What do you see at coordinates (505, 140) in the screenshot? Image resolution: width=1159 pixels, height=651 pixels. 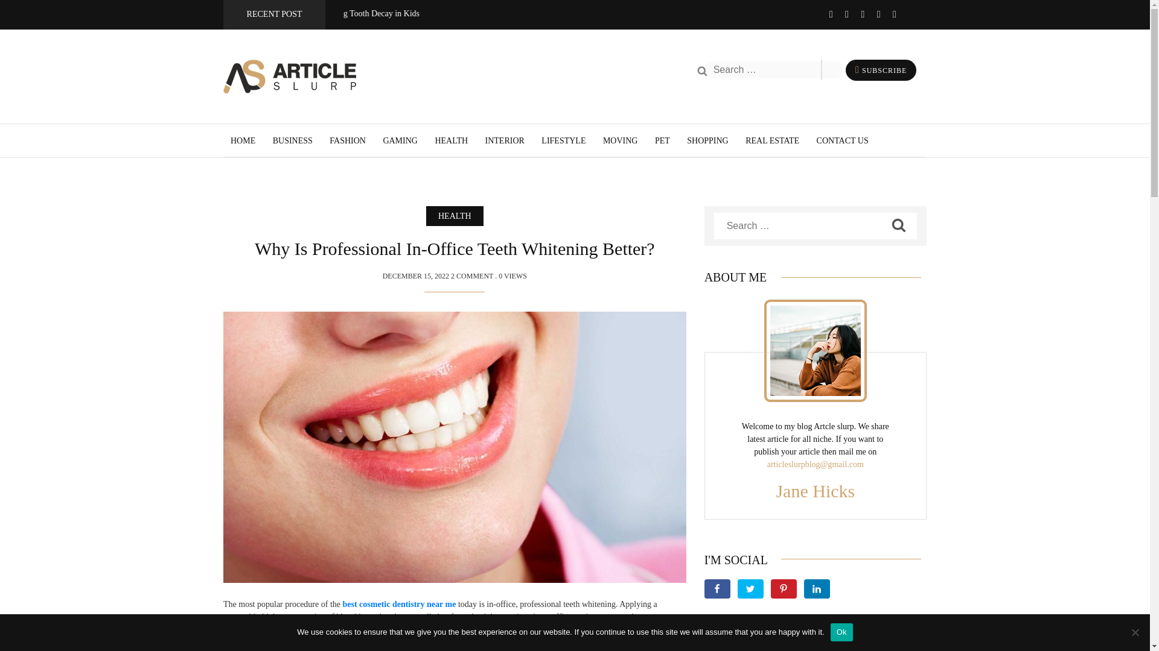 I see `INTERIOR` at bounding box center [505, 140].